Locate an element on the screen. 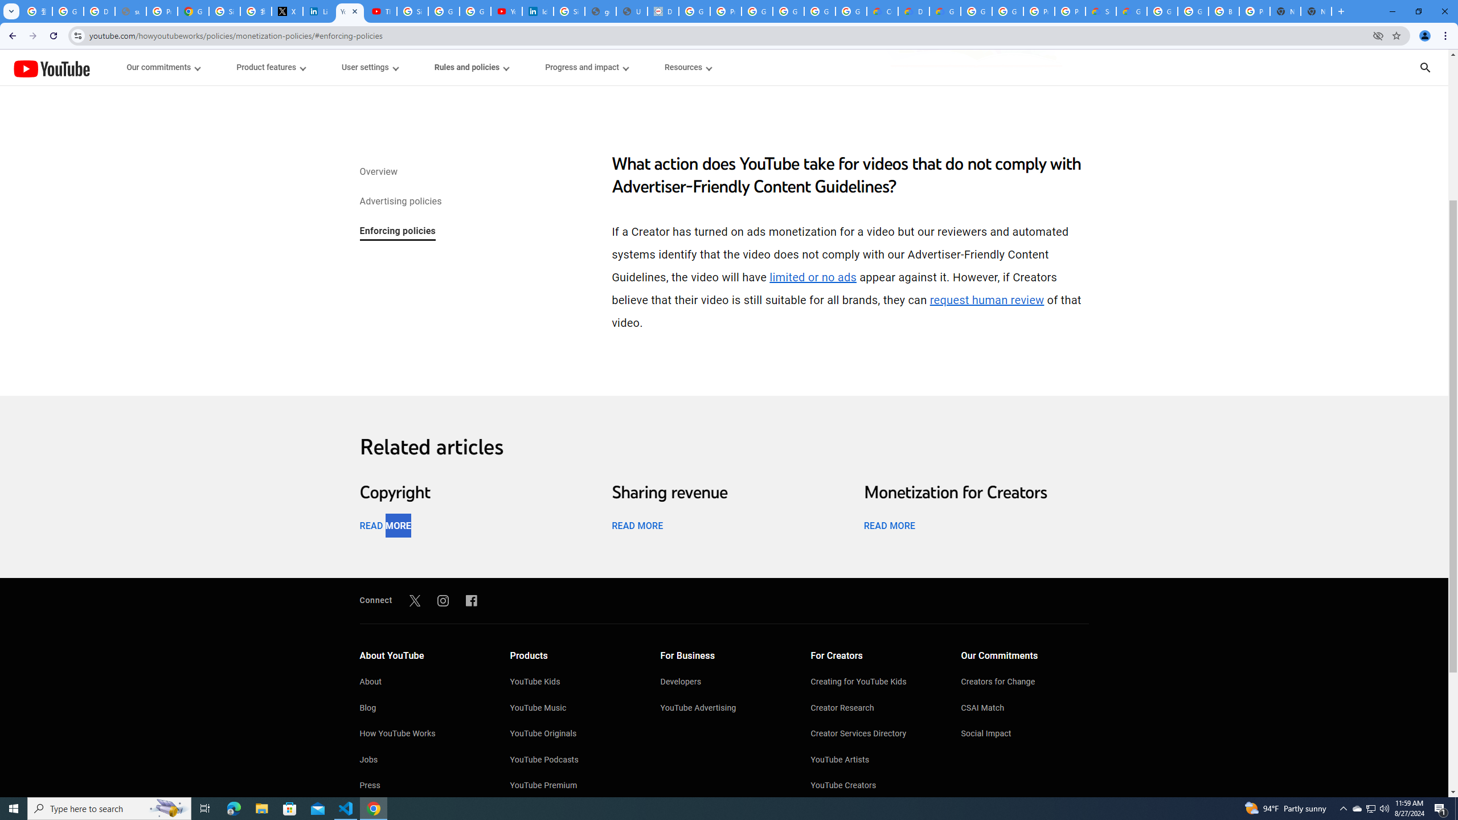 This screenshot has width=1458, height=820. YouTube Creators is located at coordinates (875, 786).